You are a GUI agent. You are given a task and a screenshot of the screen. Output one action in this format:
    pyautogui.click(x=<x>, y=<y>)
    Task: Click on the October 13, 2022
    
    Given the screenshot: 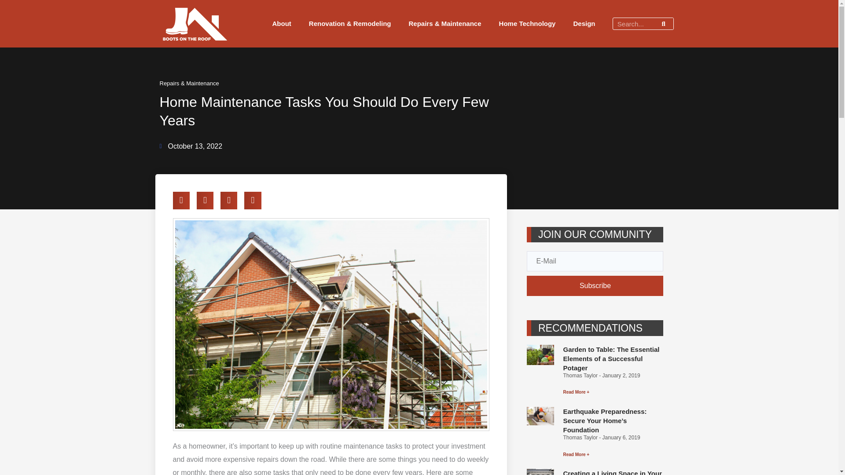 What is the action you would take?
    pyautogui.click(x=191, y=146)
    